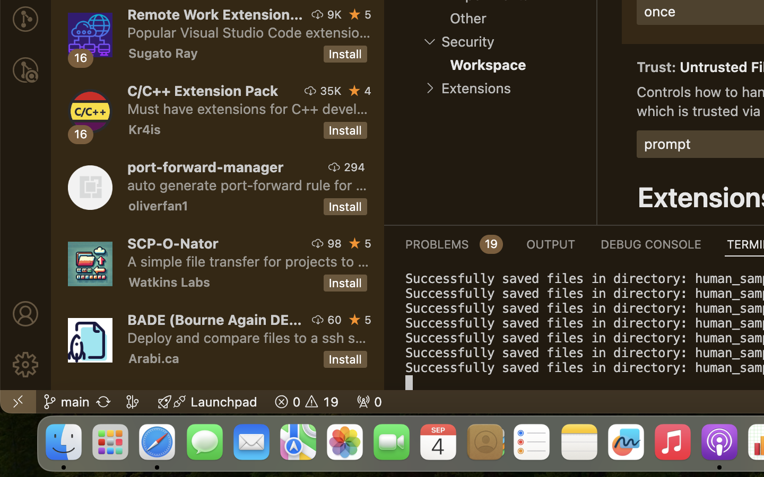 Image resolution: width=764 pixels, height=477 pixels. What do you see at coordinates (173, 243) in the screenshot?
I see `SCP-O-Nator` at bounding box center [173, 243].